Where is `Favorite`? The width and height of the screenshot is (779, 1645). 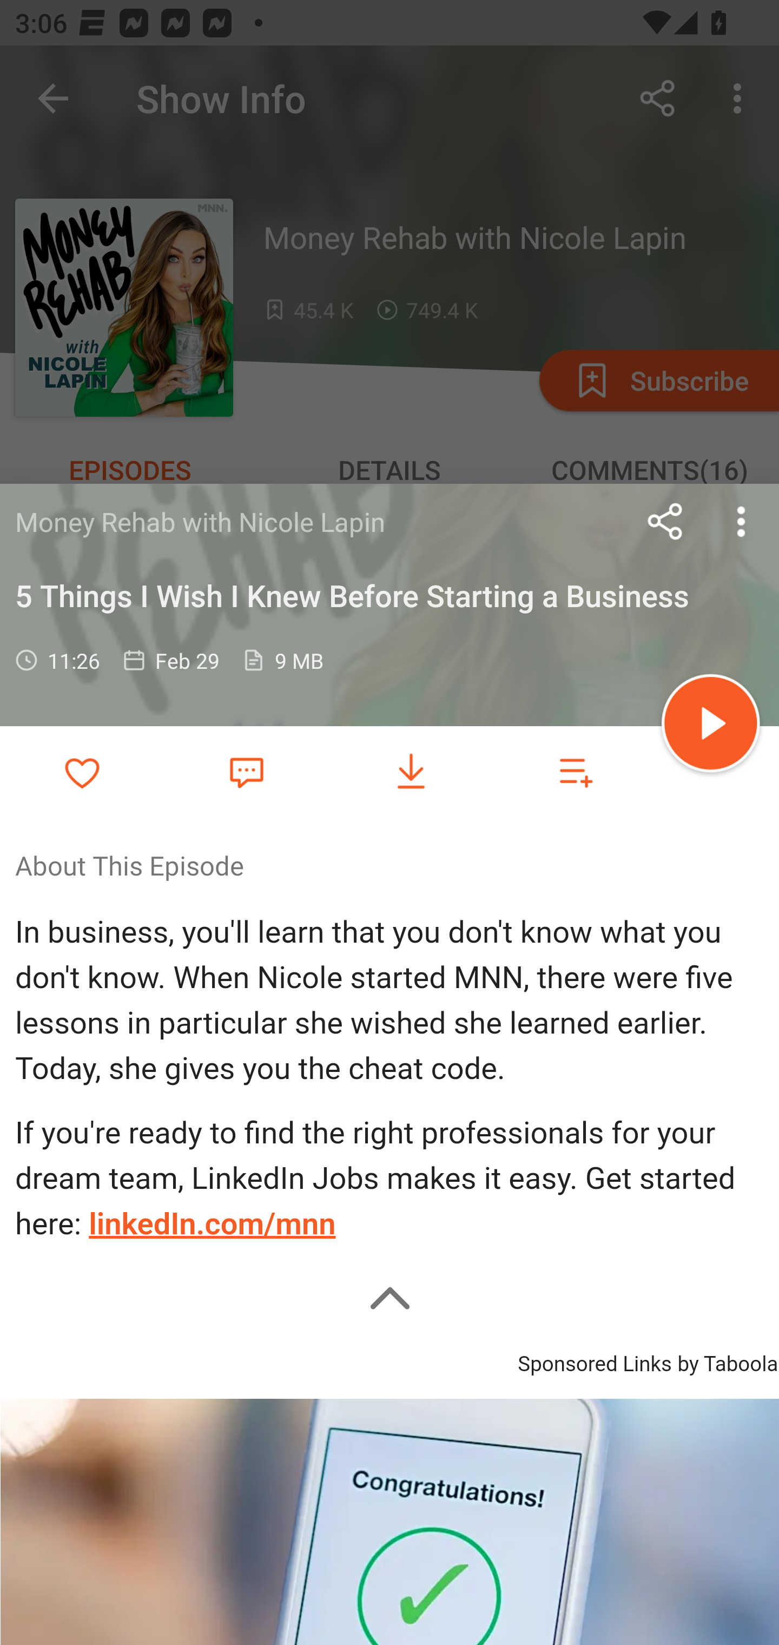
Favorite is located at coordinates (246, 771).